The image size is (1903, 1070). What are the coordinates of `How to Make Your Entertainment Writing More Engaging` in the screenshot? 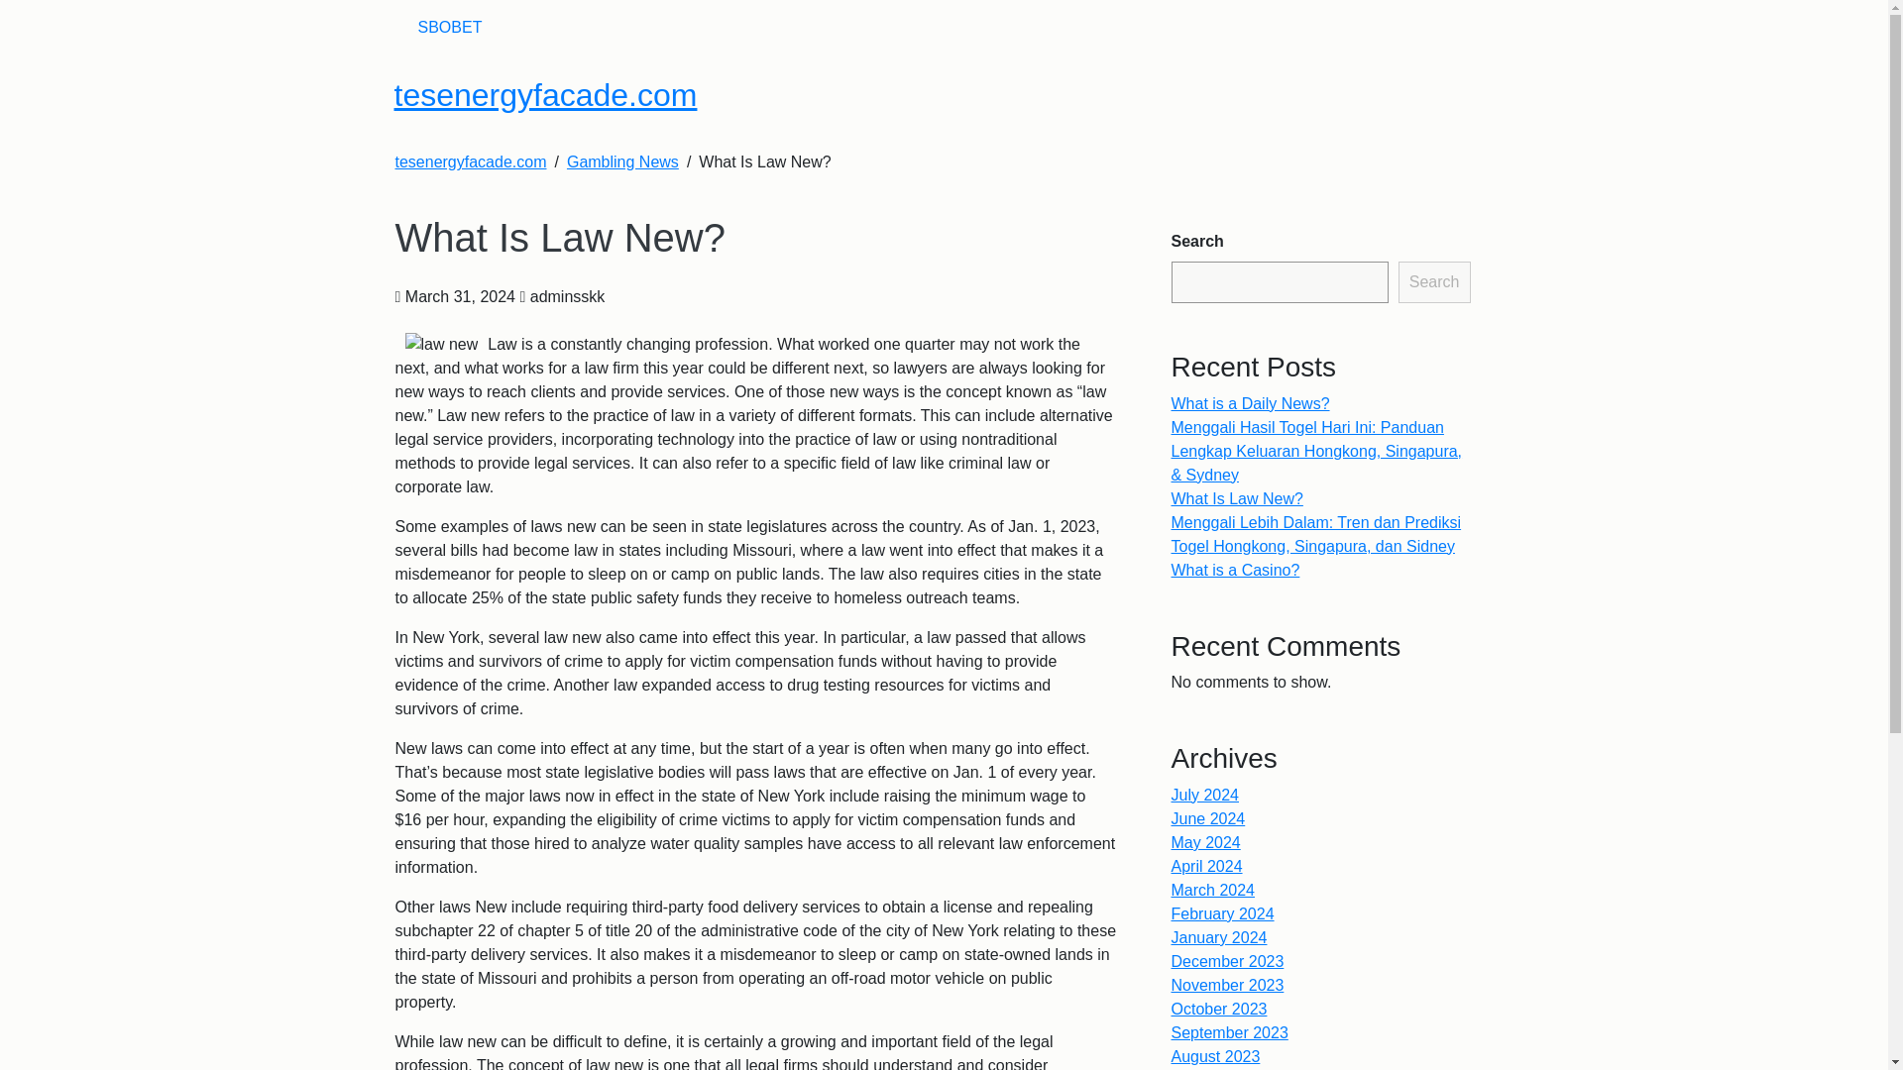 It's located at (1314, 583).